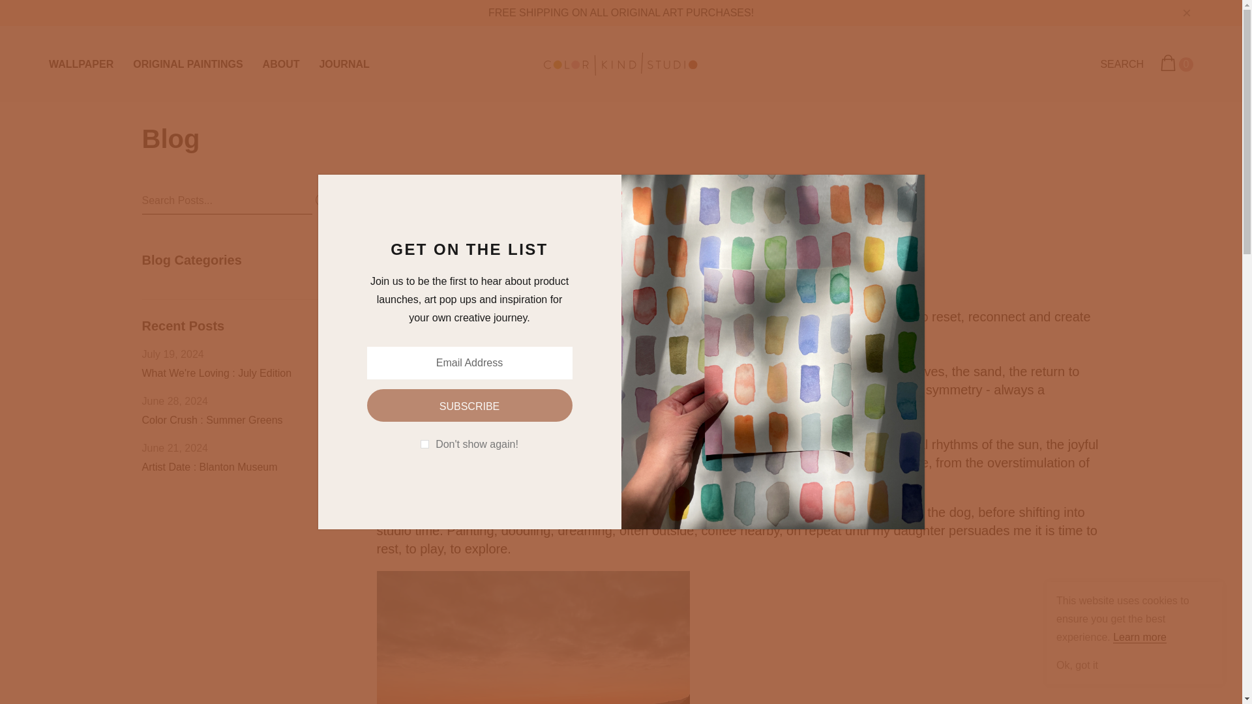 The width and height of the screenshot is (1252, 704). I want to click on JOURNAL, so click(344, 64).